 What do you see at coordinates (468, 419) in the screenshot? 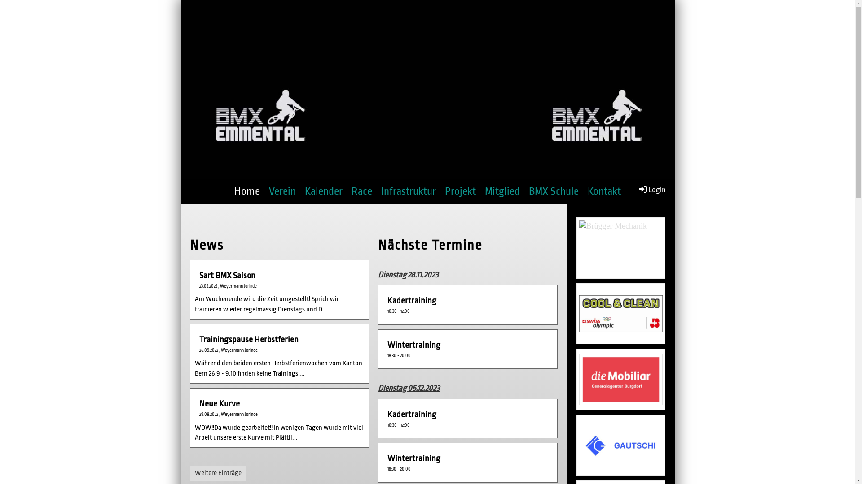
I see `Kadertraining
10:30 - 12:00` at bounding box center [468, 419].